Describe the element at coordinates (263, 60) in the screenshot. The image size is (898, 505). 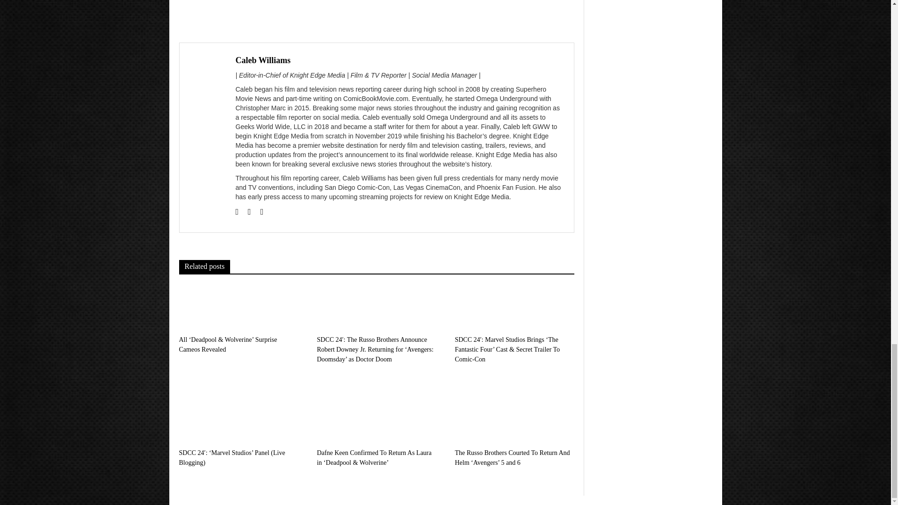
I see `Posts by Caleb Williams` at that location.